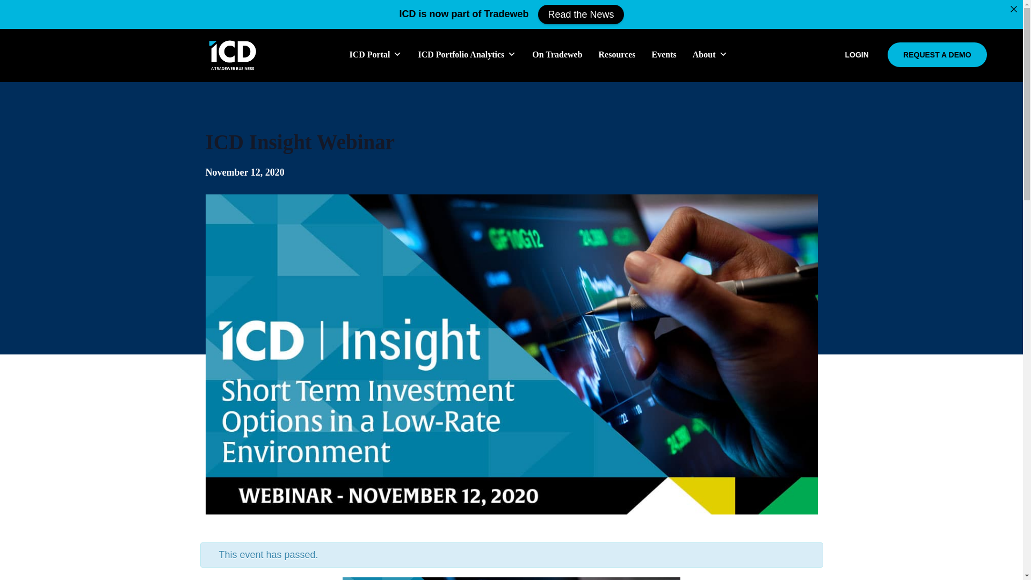 This screenshot has height=580, width=1031. I want to click on About, so click(710, 55).